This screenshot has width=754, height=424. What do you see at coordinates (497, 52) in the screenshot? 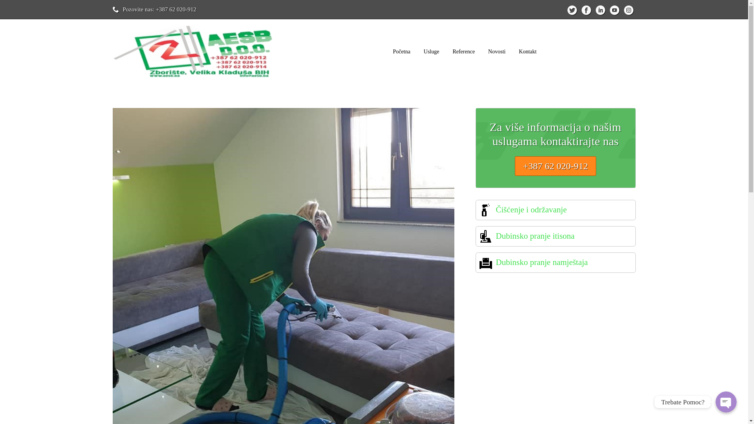
I see `Novosti` at bounding box center [497, 52].